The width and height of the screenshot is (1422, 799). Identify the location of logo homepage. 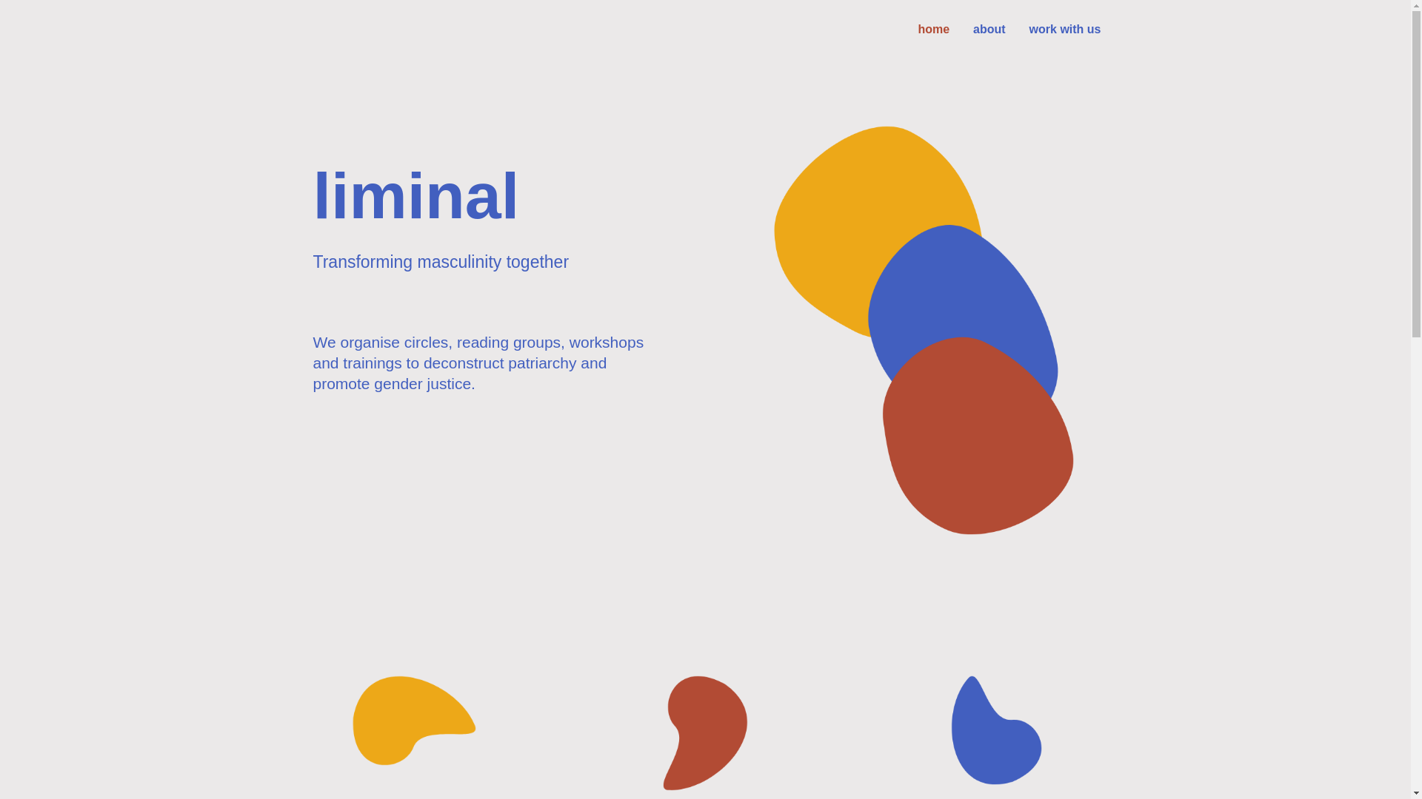
(924, 330).